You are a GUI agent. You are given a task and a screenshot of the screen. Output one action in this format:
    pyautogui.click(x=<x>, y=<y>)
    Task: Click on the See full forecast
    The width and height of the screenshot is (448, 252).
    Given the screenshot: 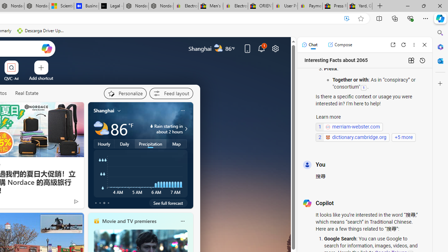 What is the action you would take?
    pyautogui.click(x=168, y=203)
    